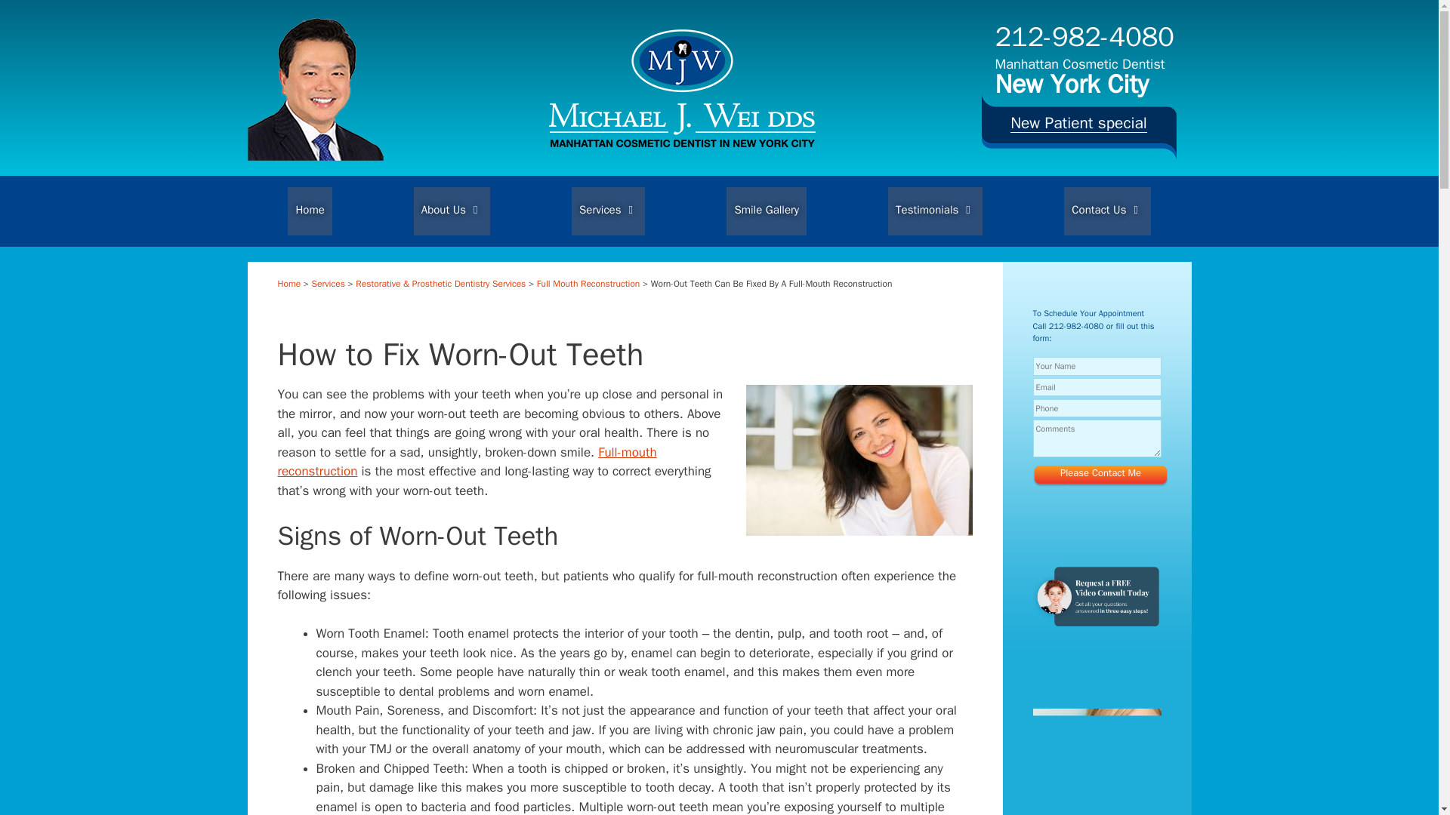 This screenshot has width=1450, height=815. What do you see at coordinates (588, 284) in the screenshot?
I see `Go to Full Mouth Reconstruction.` at bounding box center [588, 284].